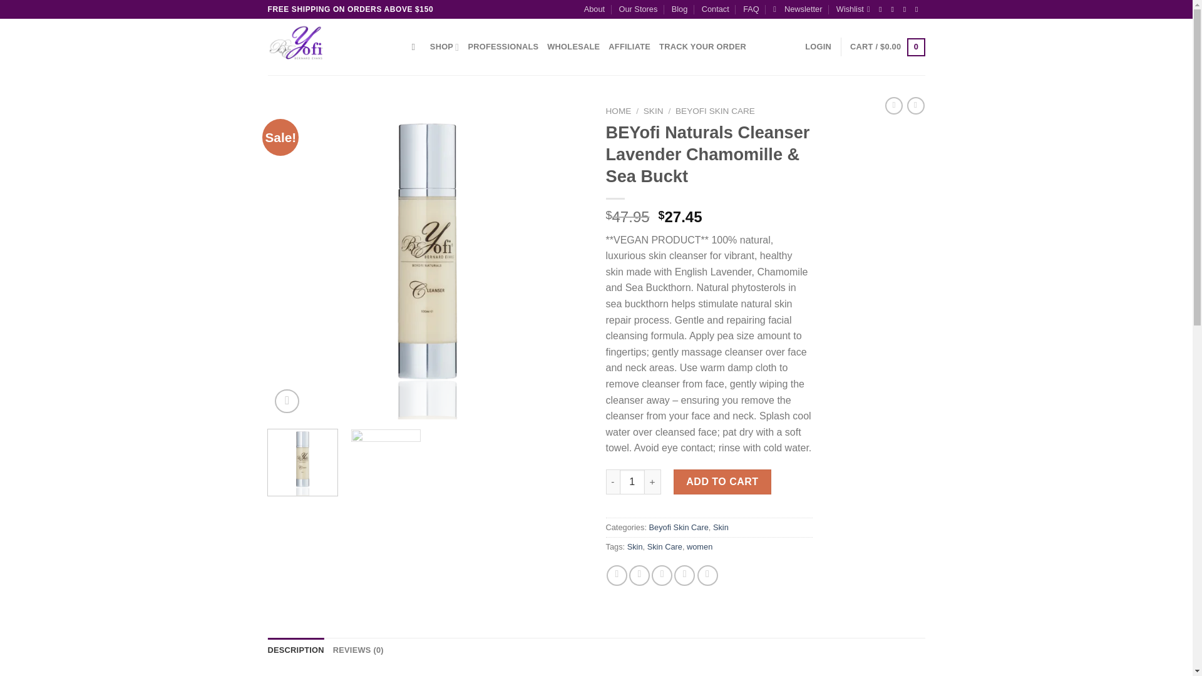  What do you see at coordinates (818, 47) in the screenshot?
I see `LOGIN` at bounding box center [818, 47].